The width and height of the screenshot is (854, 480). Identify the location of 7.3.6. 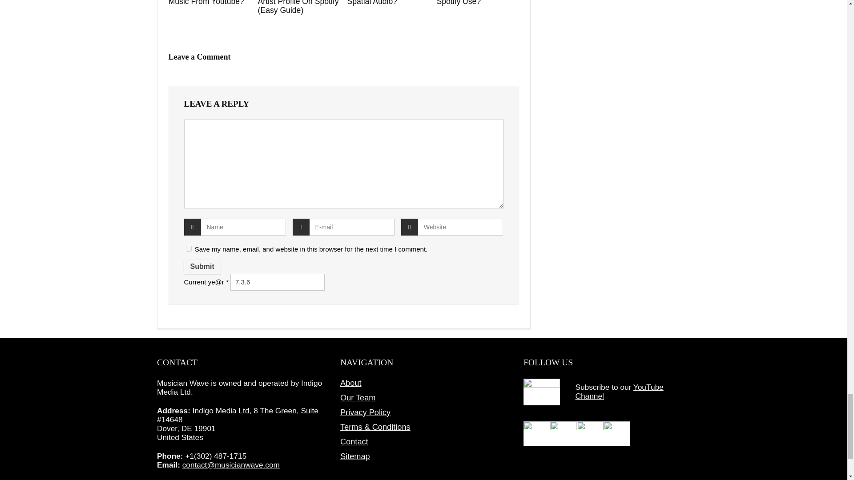
(278, 282).